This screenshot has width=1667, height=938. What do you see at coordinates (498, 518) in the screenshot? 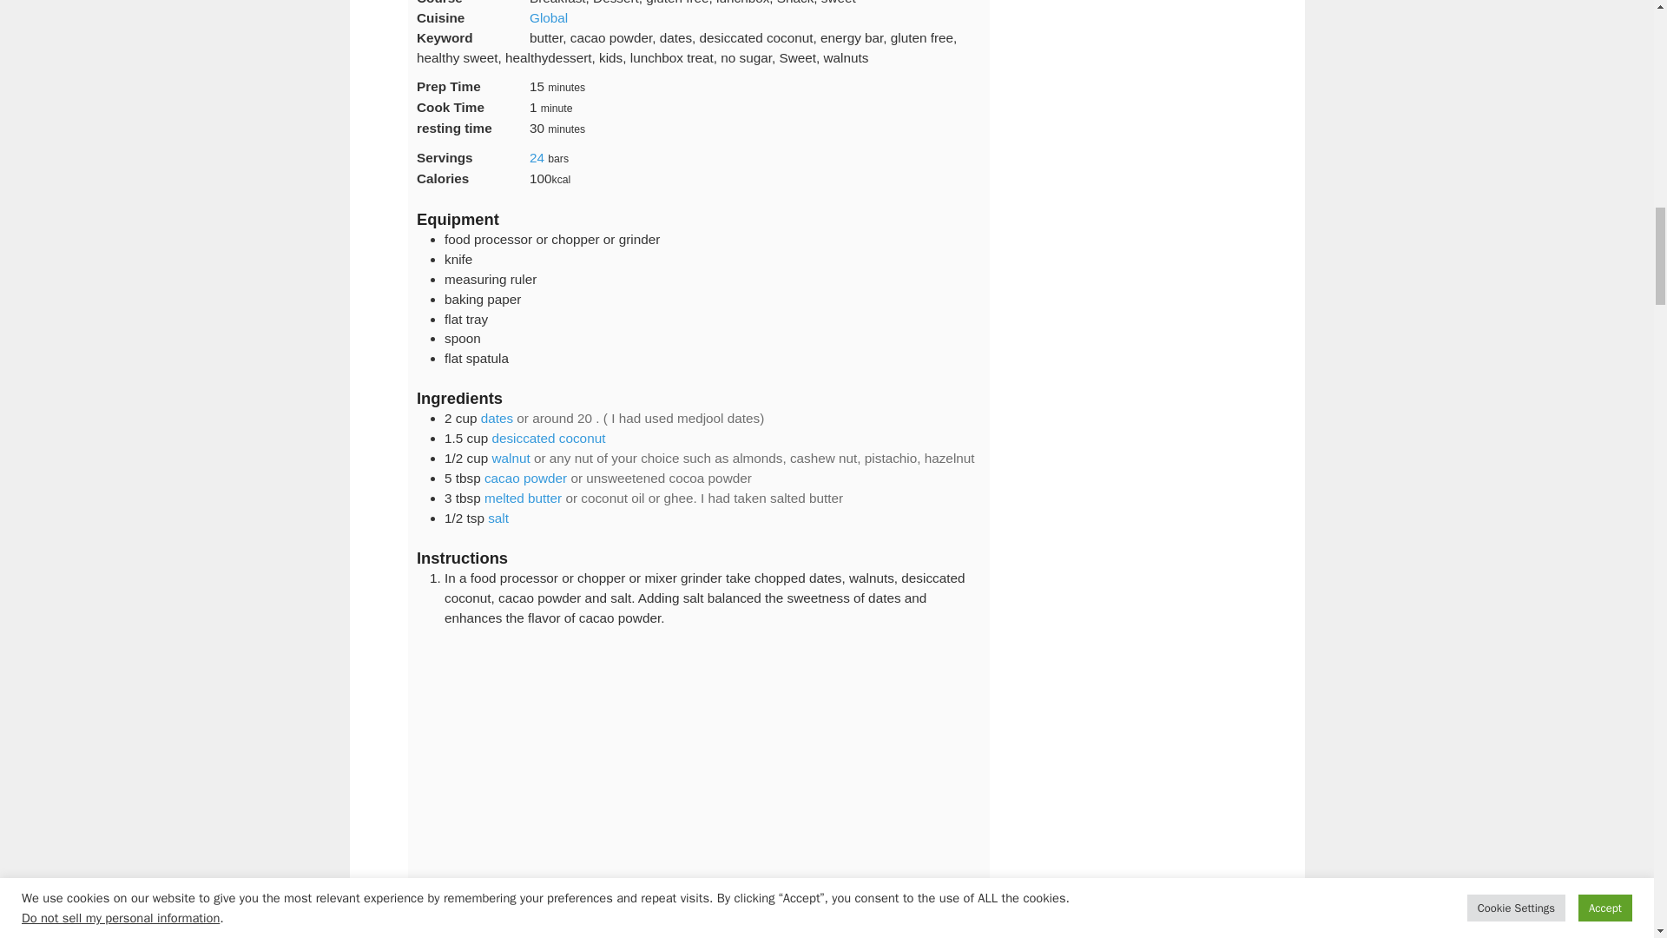
I see `salt` at bounding box center [498, 518].